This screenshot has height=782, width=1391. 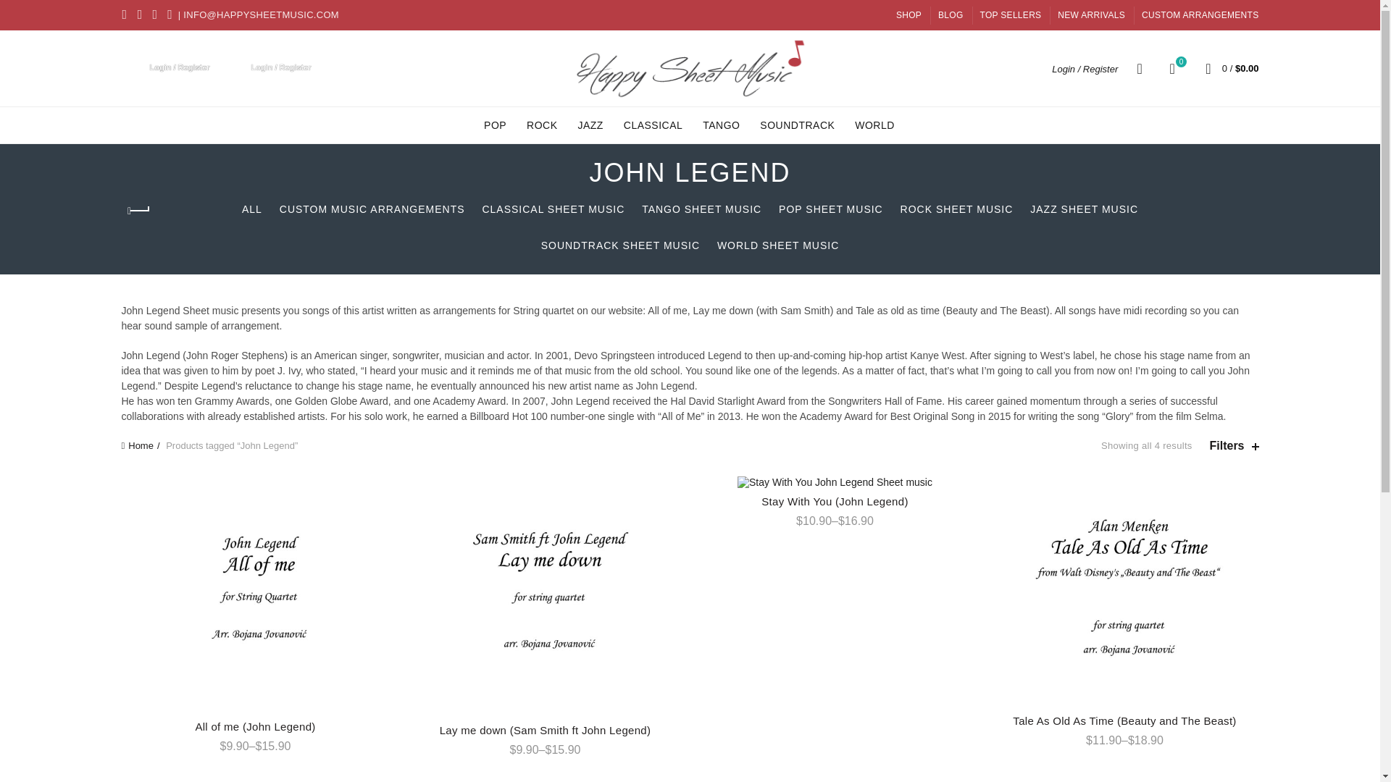 I want to click on SHOP, so click(x=1172, y=68).